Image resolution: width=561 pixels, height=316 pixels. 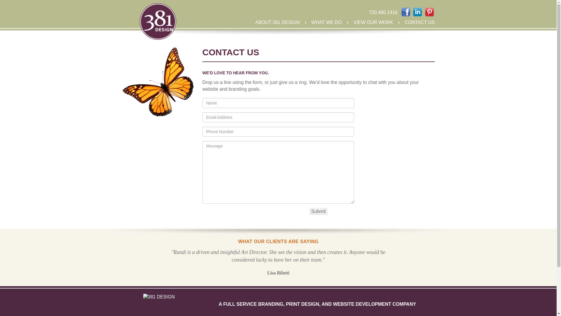 What do you see at coordinates (420, 23) in the screenshot?
I see `CONTACT US` at bounding box center [420, 23].